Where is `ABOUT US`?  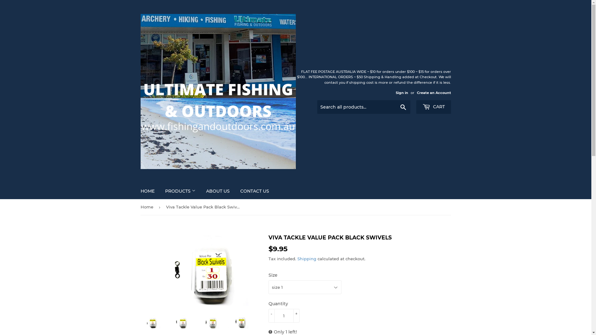 ABOUT US is located at coordinates (218, 191).